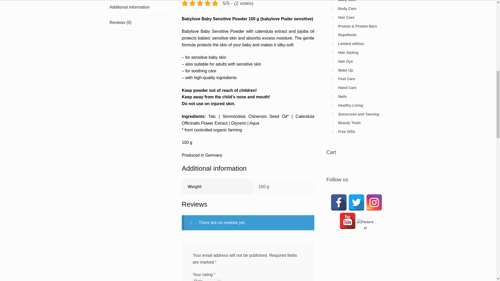  I want to click on Pinterest, so click(365, 227).